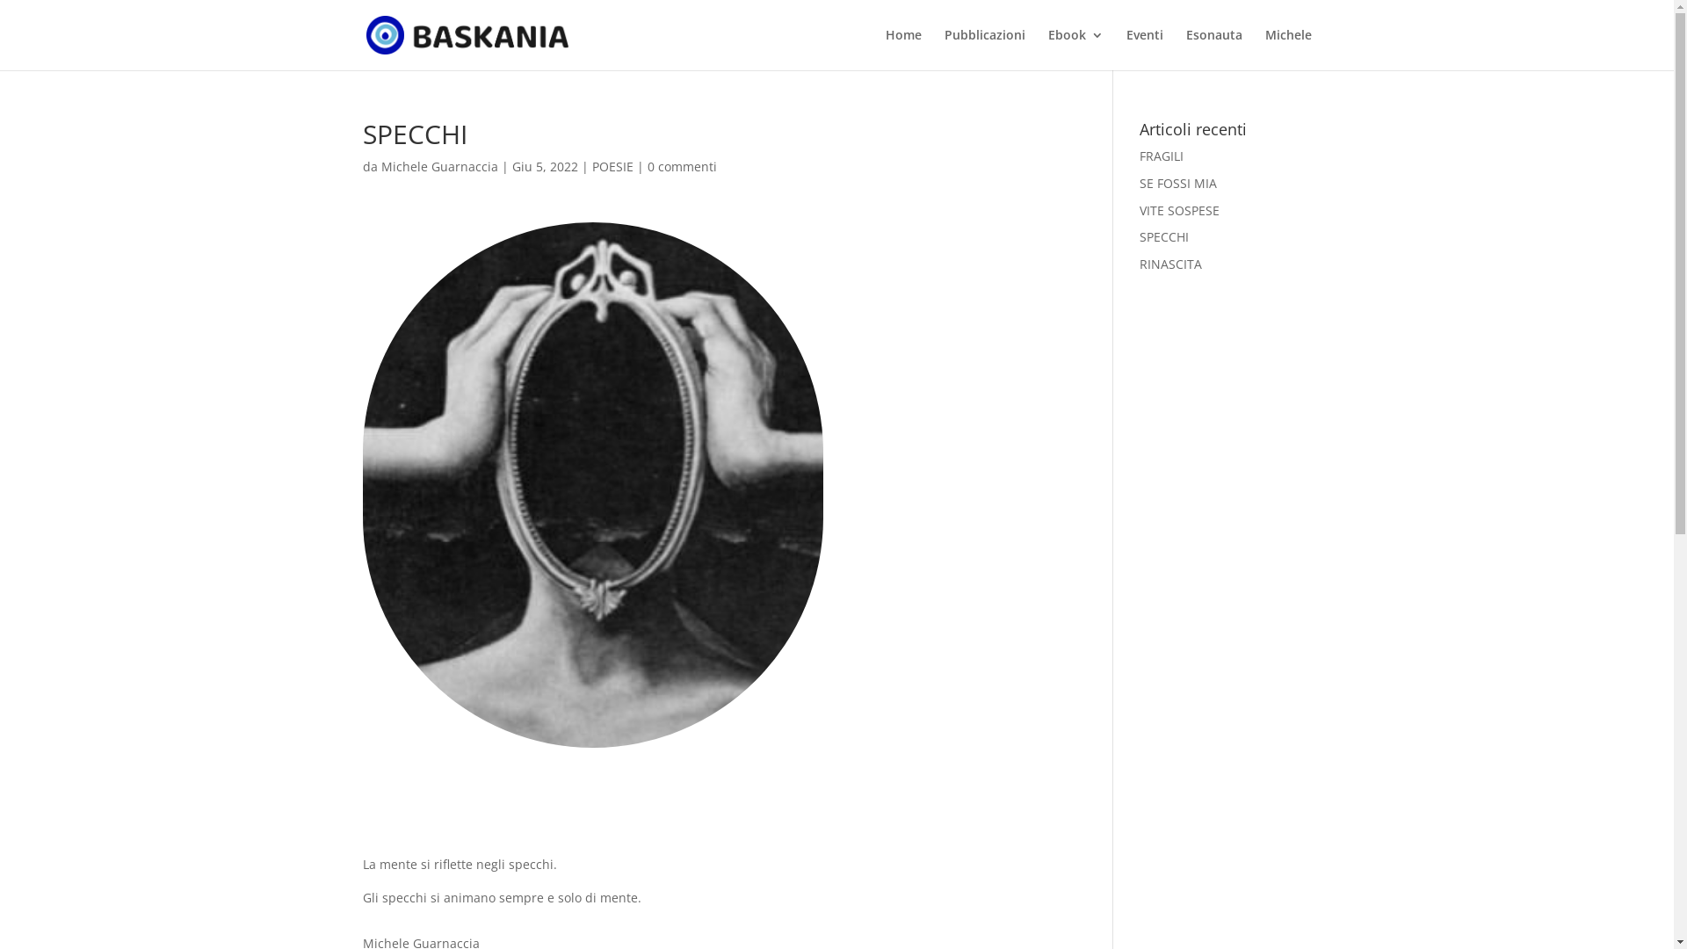  What do you see at coordinates (1162, 156) in the screenshot?
I see `FRAGILI` at bounding box center [1162, 156].